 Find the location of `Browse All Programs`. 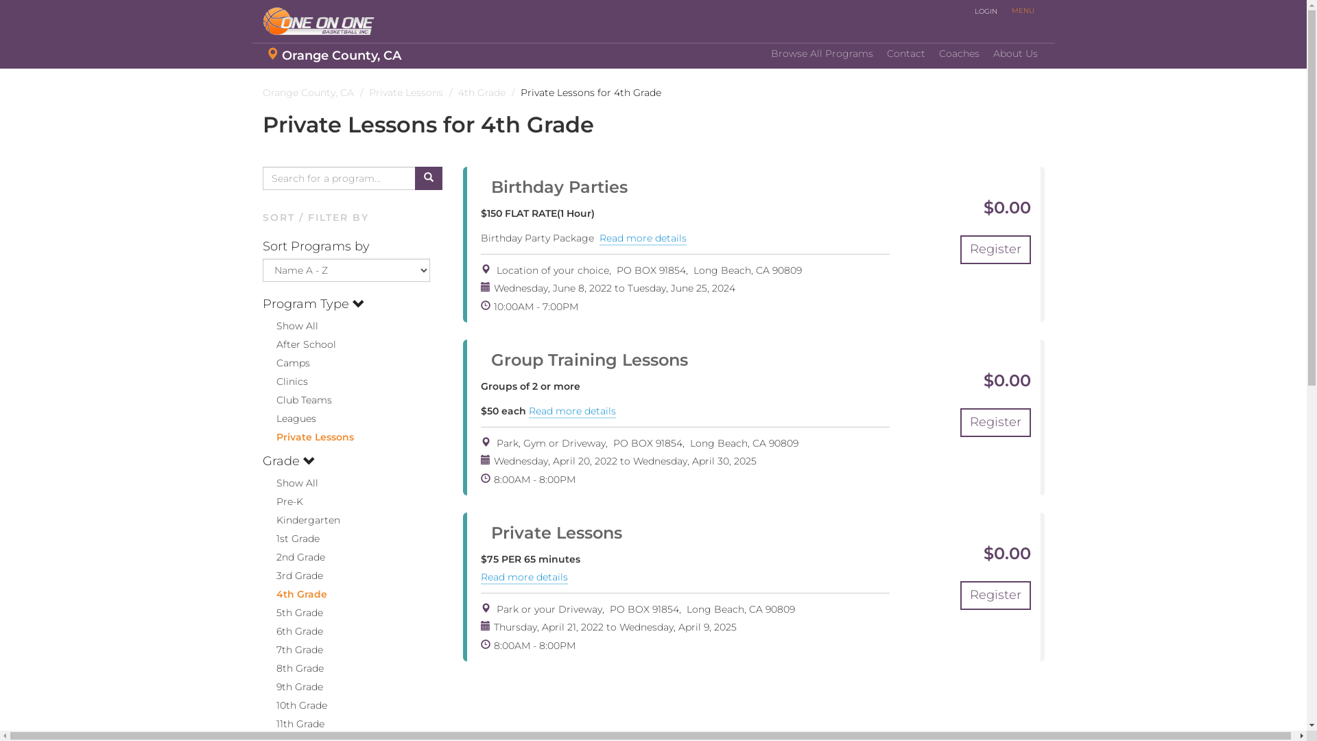

Browse All Programs is located at coordinates (822, 54).